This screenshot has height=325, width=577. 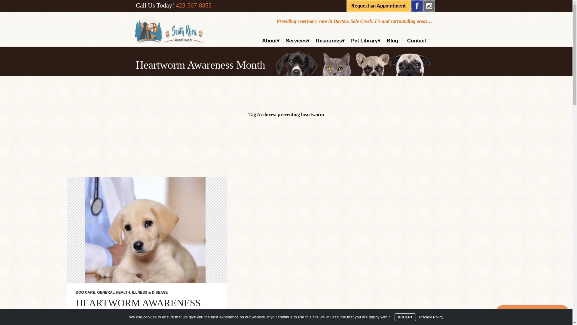 What do you see at coordinates (296, 41) in the screenshot?
I see `Services` at bounding box center [296, 41].